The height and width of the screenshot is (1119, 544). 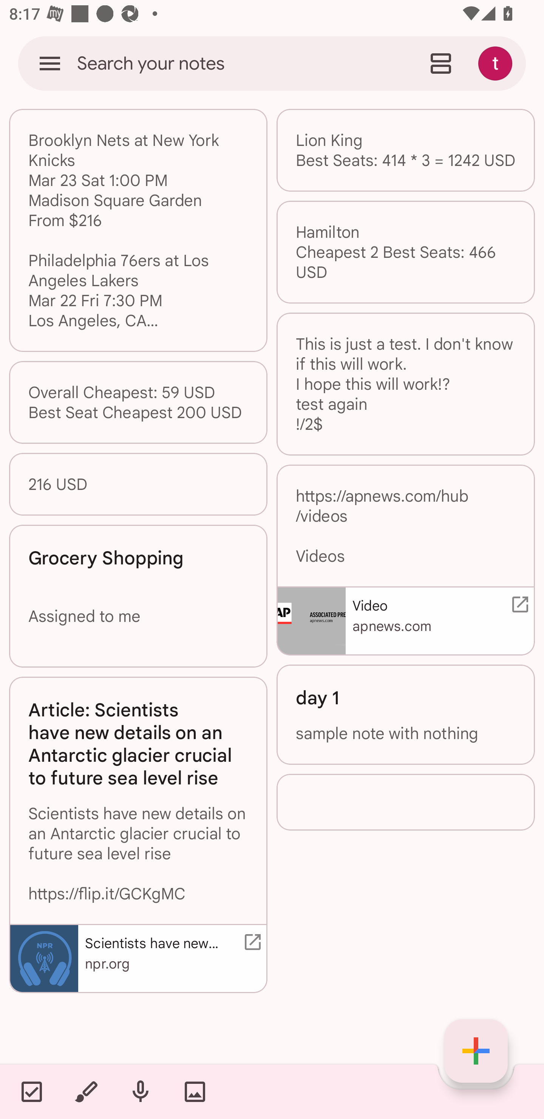 I want to click on New audio note, so click(x=140, y=1091).